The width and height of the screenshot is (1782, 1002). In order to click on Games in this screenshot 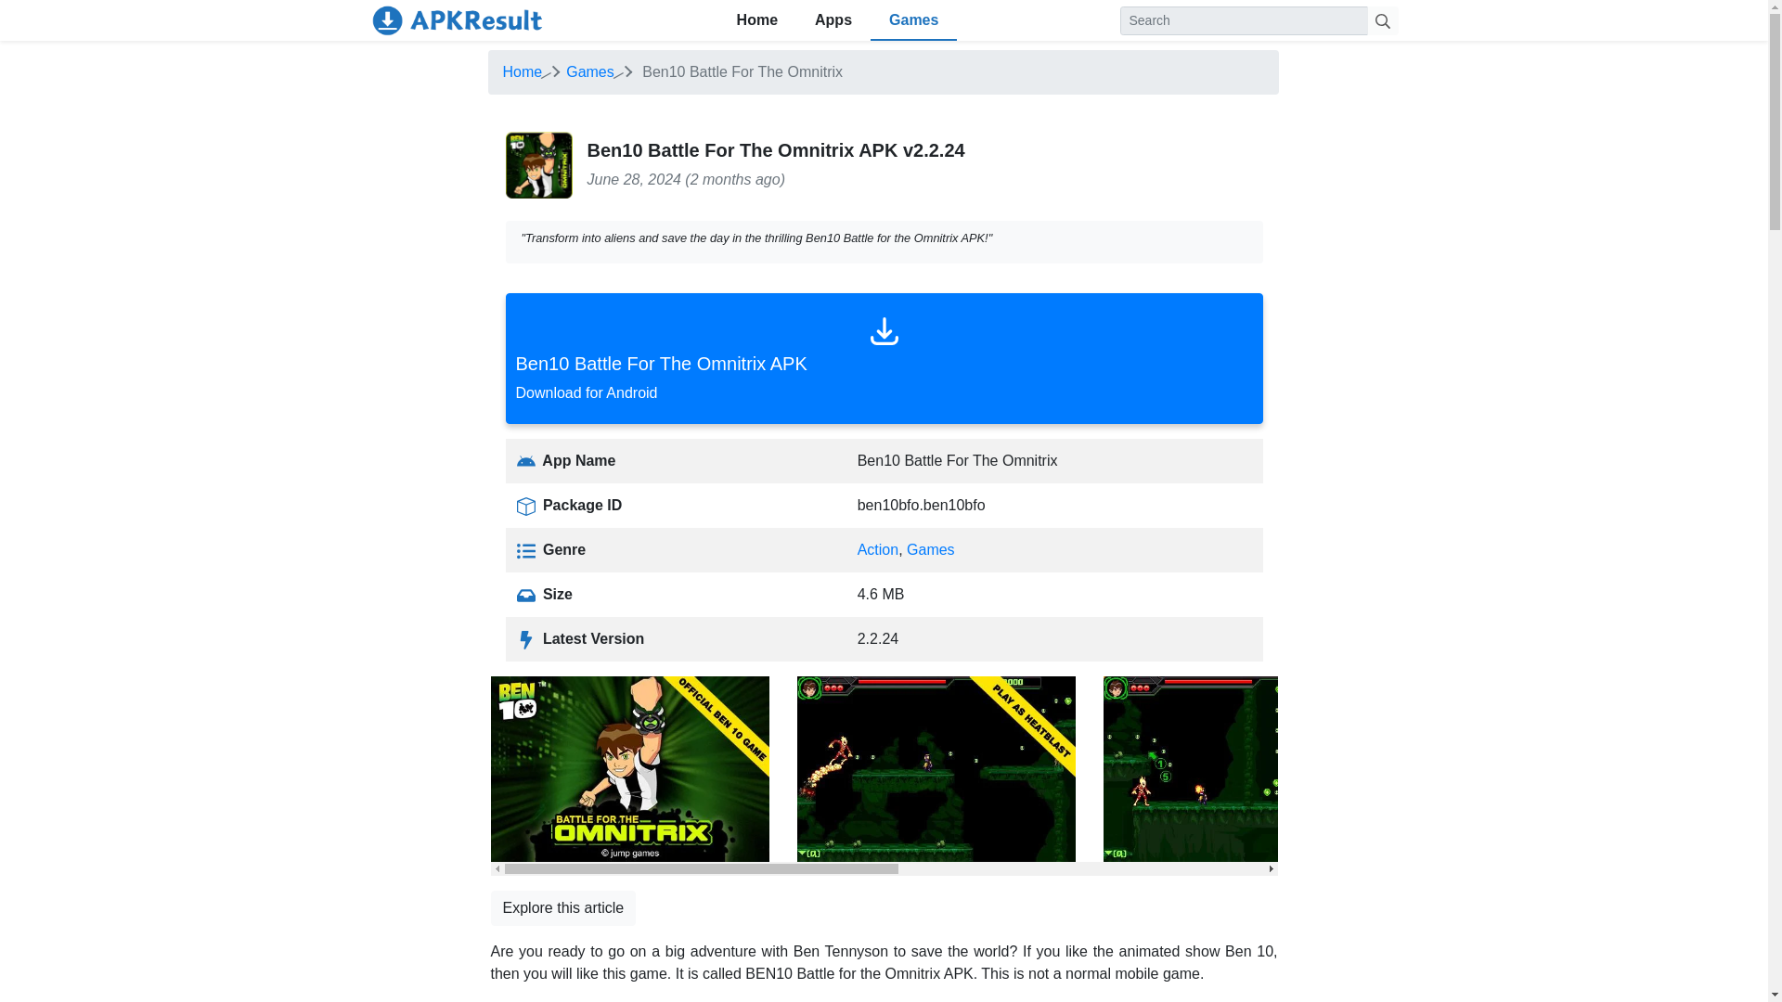, I will do `click(931, 549)`.